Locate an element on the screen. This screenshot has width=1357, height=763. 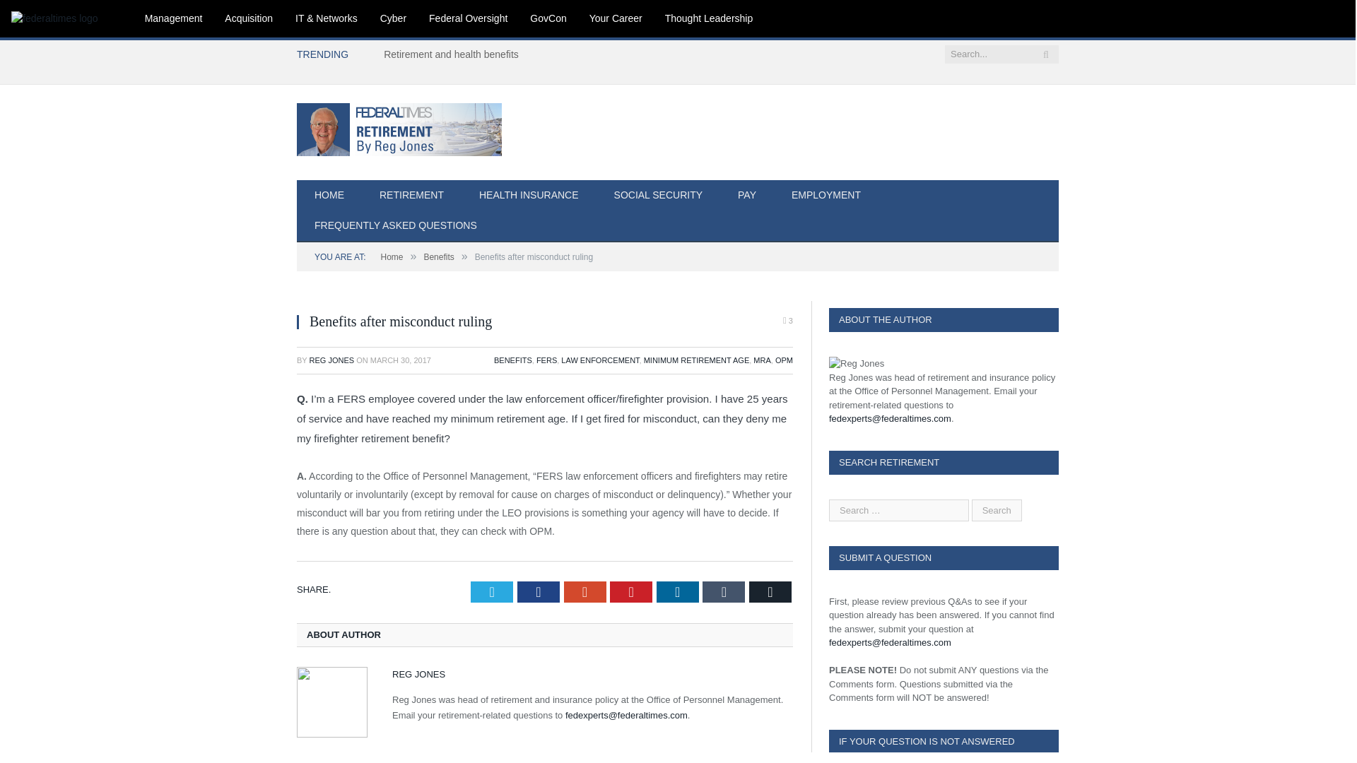
Federal Oversight is located at coordinates (468, 18).